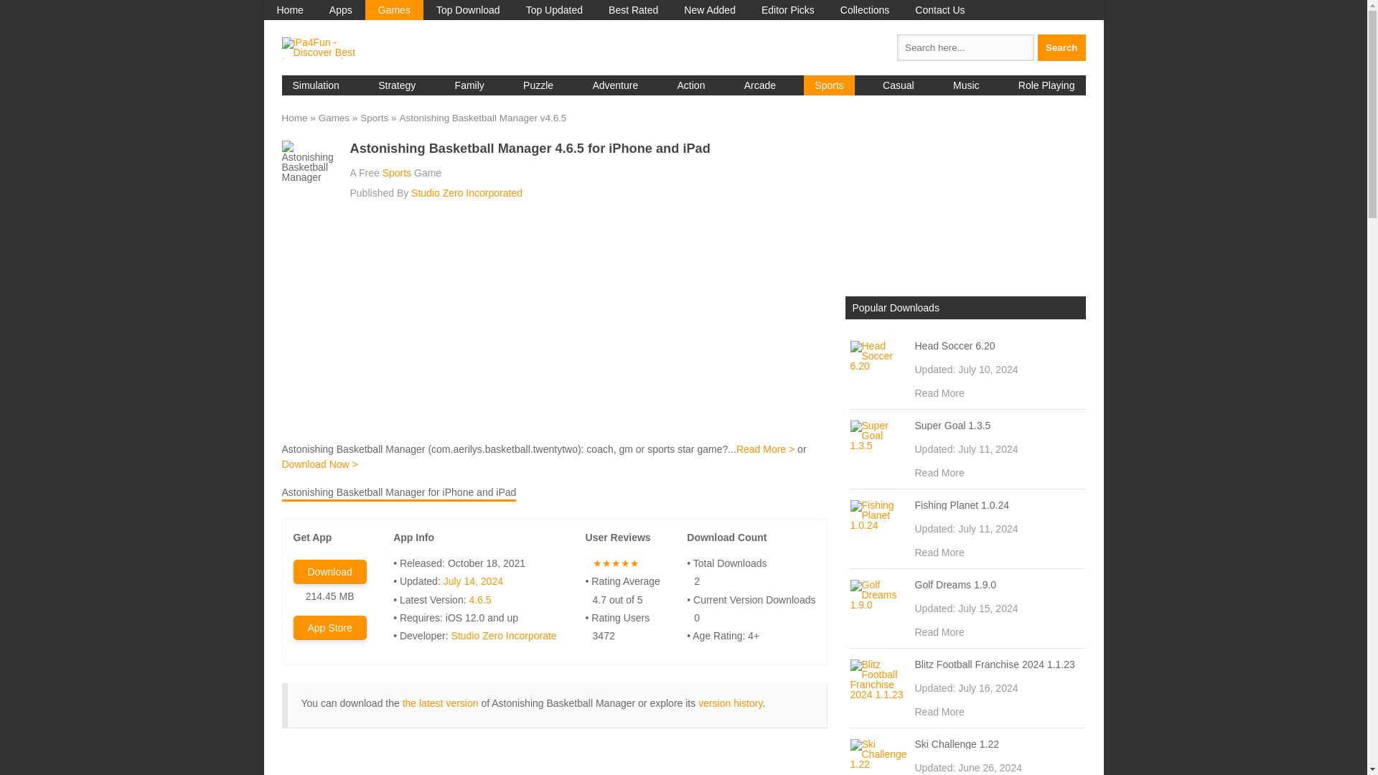 The width and height of the screenshot is (1378, 775). I want to click on Best Rated, so click(633, 10).